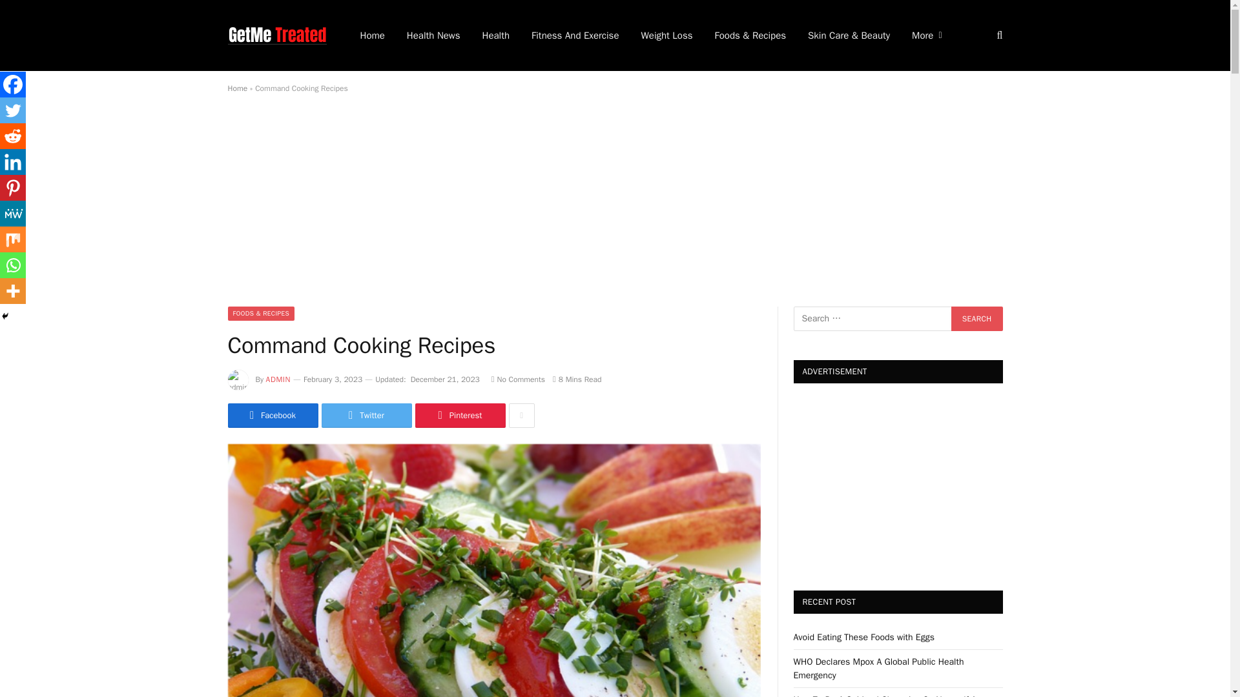 The height and width of the screenshot is (697, 1240). I want to click on Home, so click(236, 88).